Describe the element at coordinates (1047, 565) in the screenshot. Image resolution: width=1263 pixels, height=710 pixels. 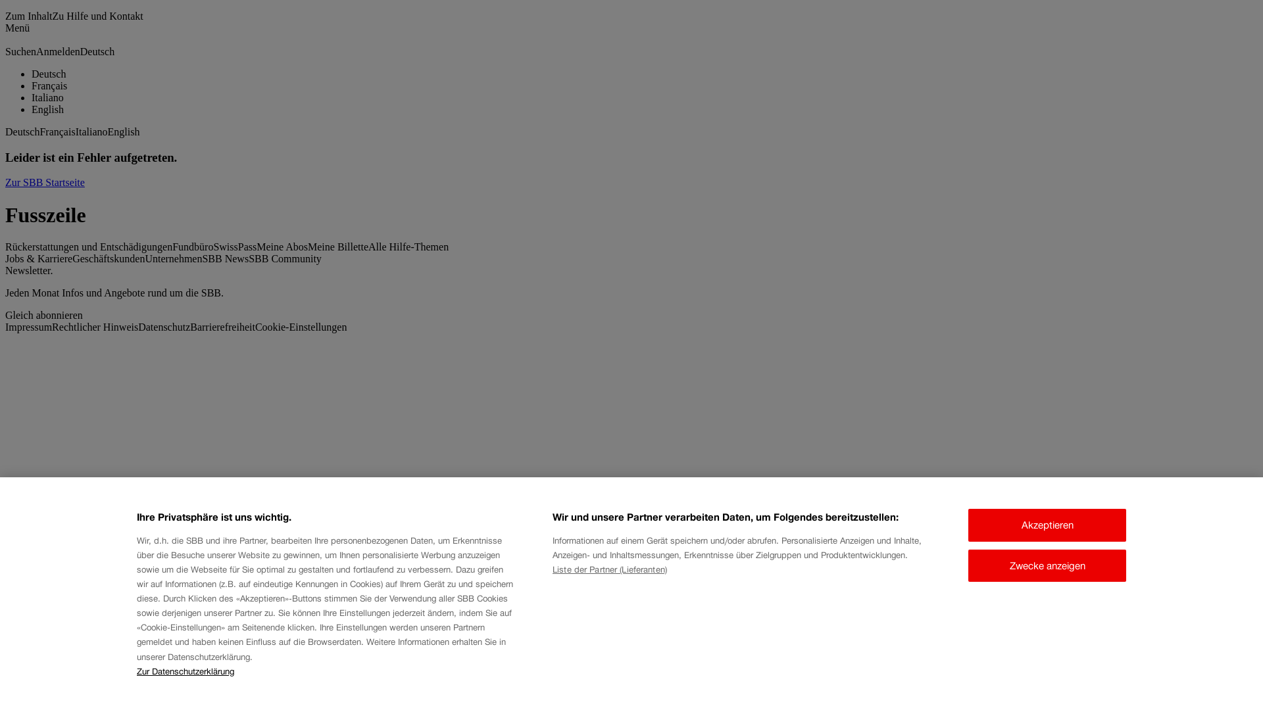
I see `Zwecke anzeigen` at that location.